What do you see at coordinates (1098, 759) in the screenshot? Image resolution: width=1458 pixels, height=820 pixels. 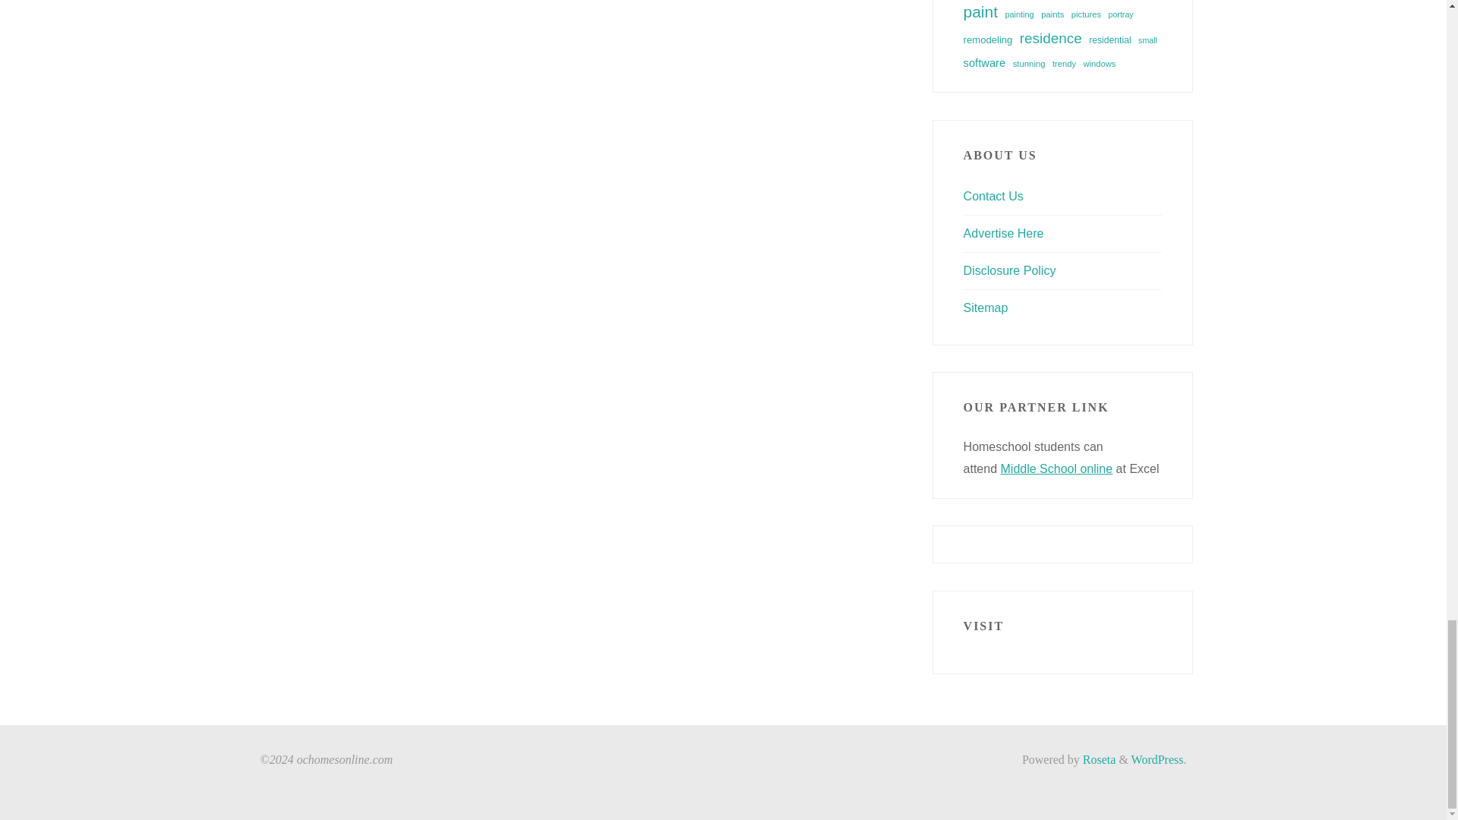 I see `Roseta WordPress Theme by Cryout Creations` at bounding box center [1098, 759].